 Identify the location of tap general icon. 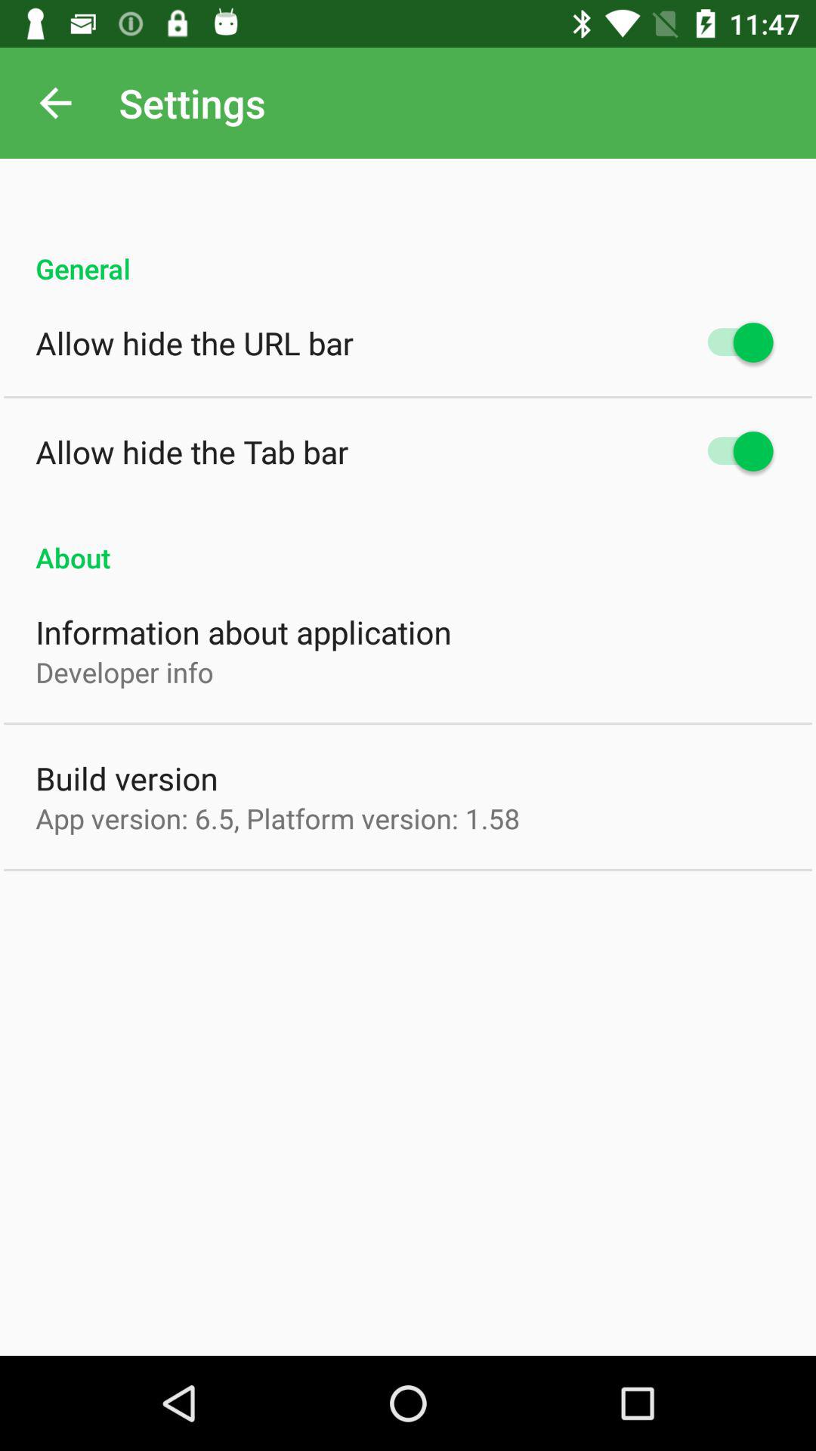
(408, 252).